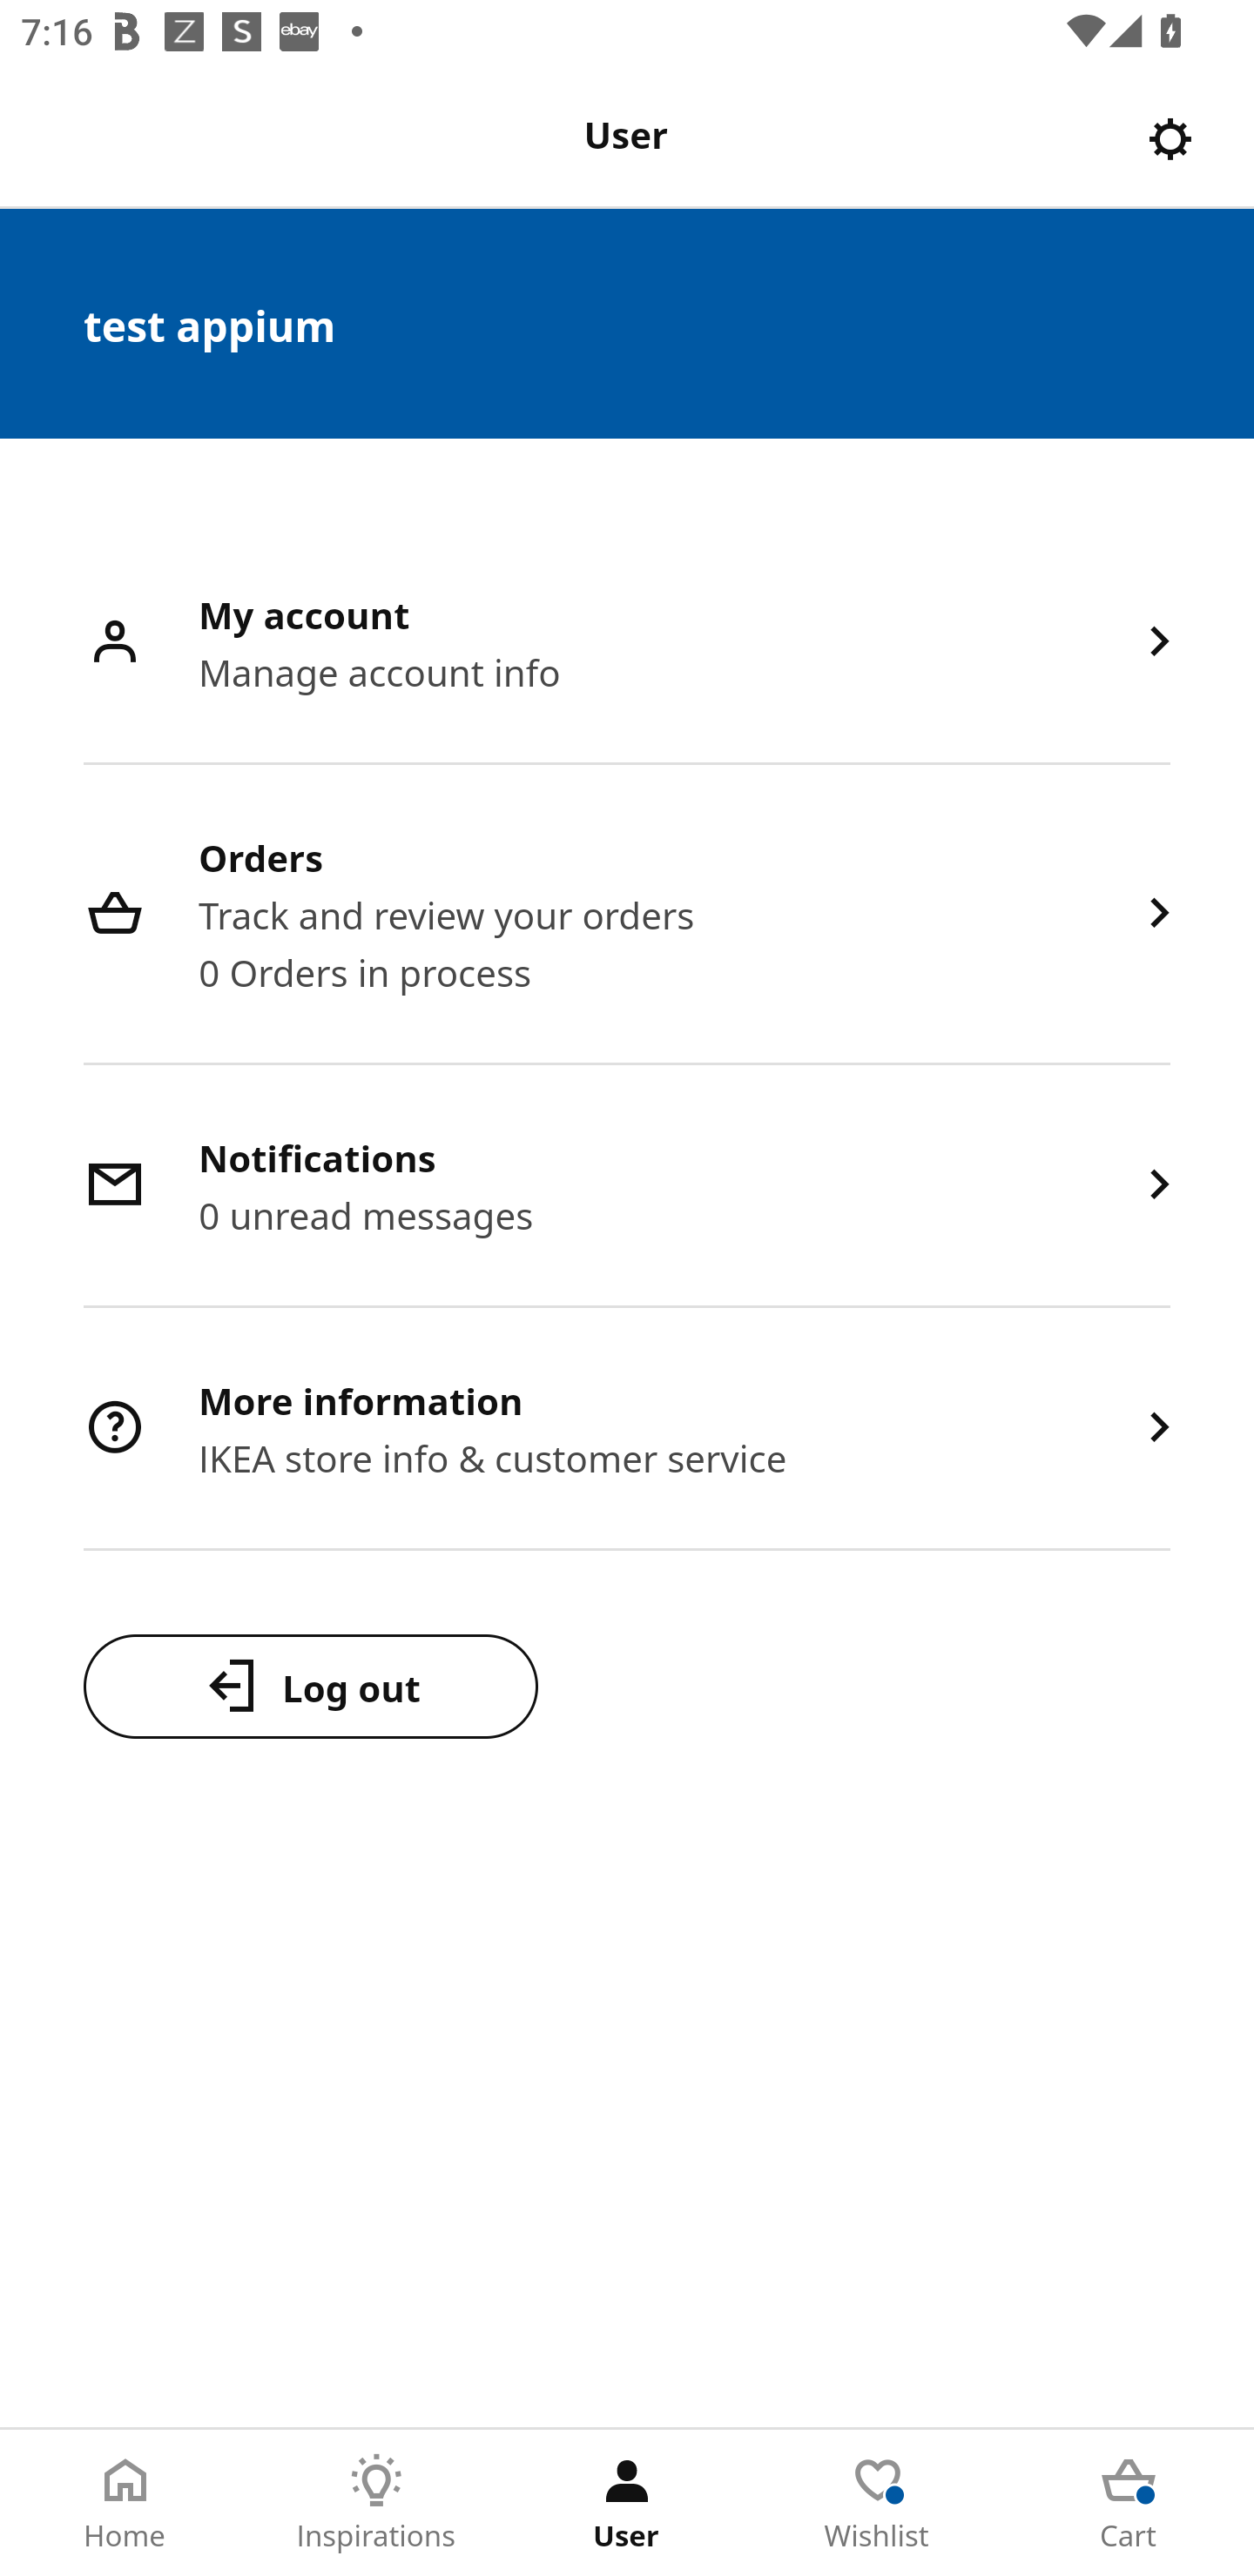 This screenshot has height=2576, width=1254. Describe the element at coordinates (1129, 2503) in the screenshot. I see `Cart
Tab 5 of 5` at that location.